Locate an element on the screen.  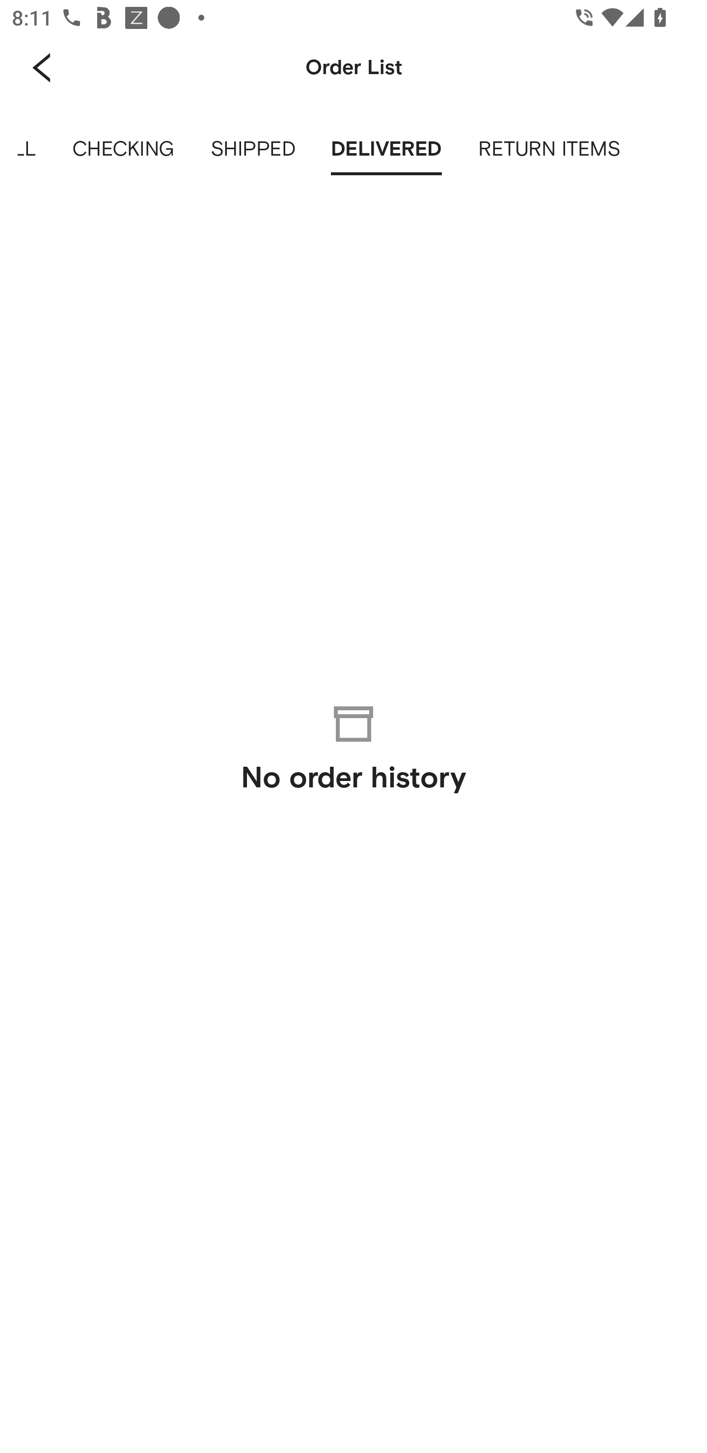
CHECKING is located at coordinates (123, 149).